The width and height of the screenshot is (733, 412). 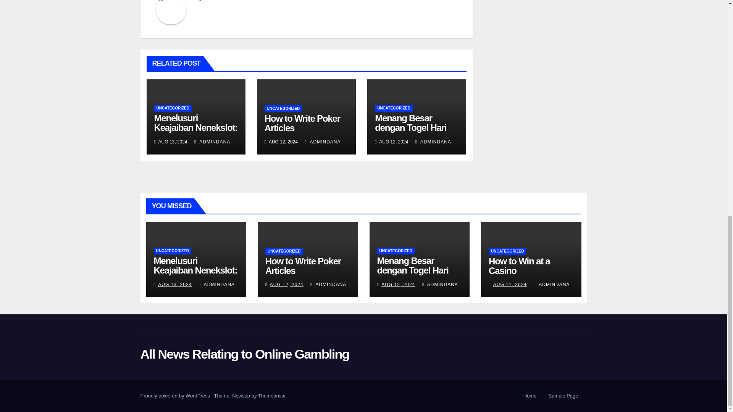 I want to click on ADMINDANA, so click(x=323, y=142).